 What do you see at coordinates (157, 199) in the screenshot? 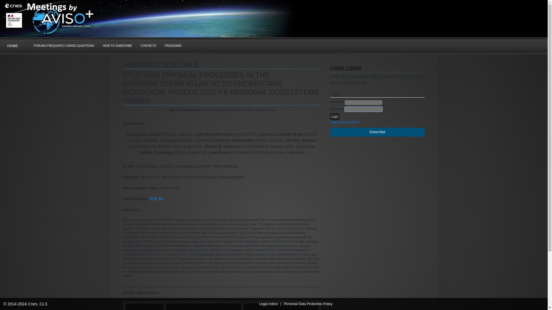
I see `PDF file` at bounding box center [157, 199].